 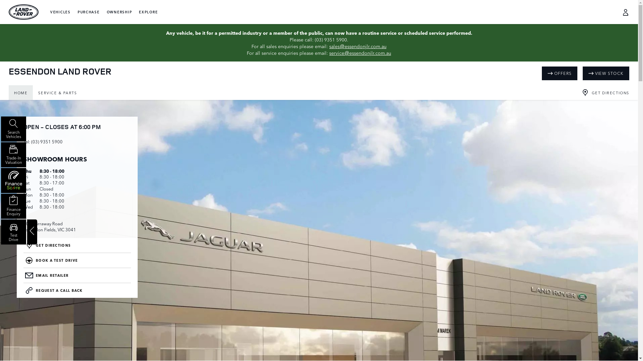 What do you see at coordinates (77, 261) in the screenshot?
I see `BOOK A TEST DRIVE
Link Opens in New Tab` at bounding box center [77, 261].